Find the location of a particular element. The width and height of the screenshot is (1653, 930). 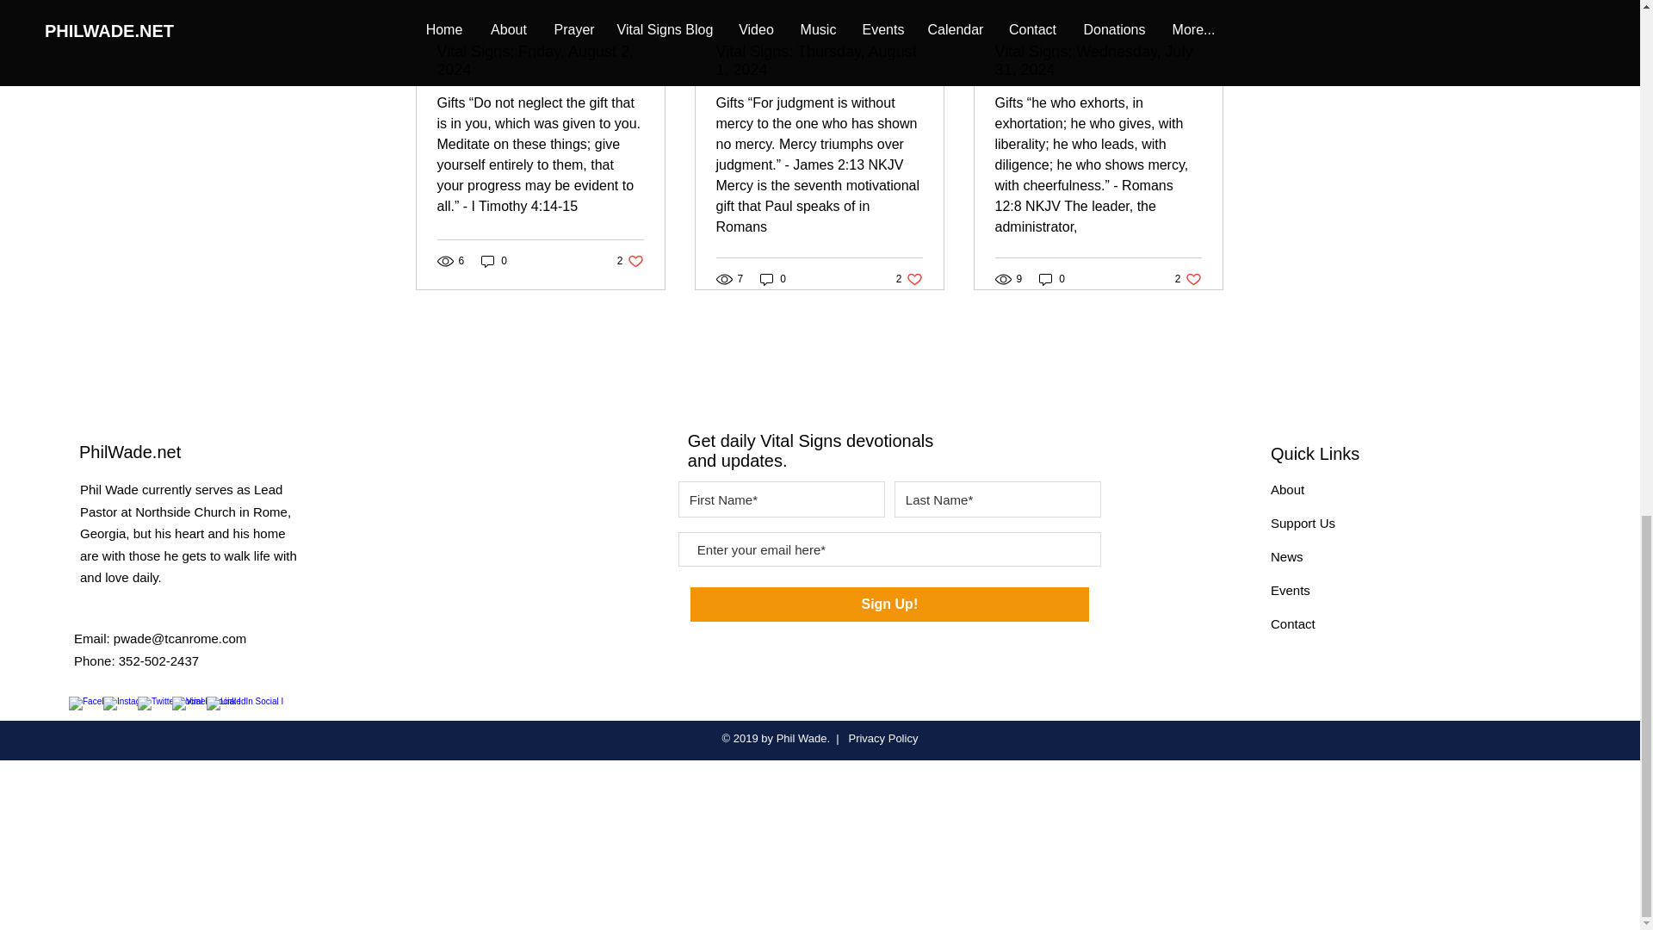

Support Us is located at coordinates (1287, 489).